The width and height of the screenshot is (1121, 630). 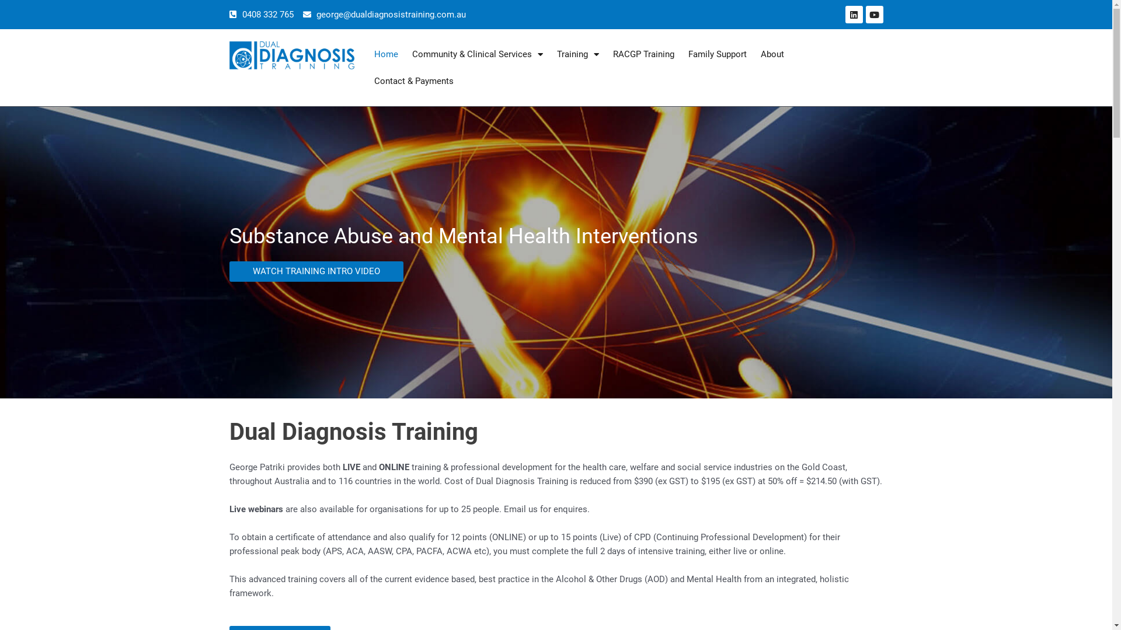 What do you see at coordinates (414, 81) in the screenshot?
I see `Contact & Payments` at bounding box center [414, 81].